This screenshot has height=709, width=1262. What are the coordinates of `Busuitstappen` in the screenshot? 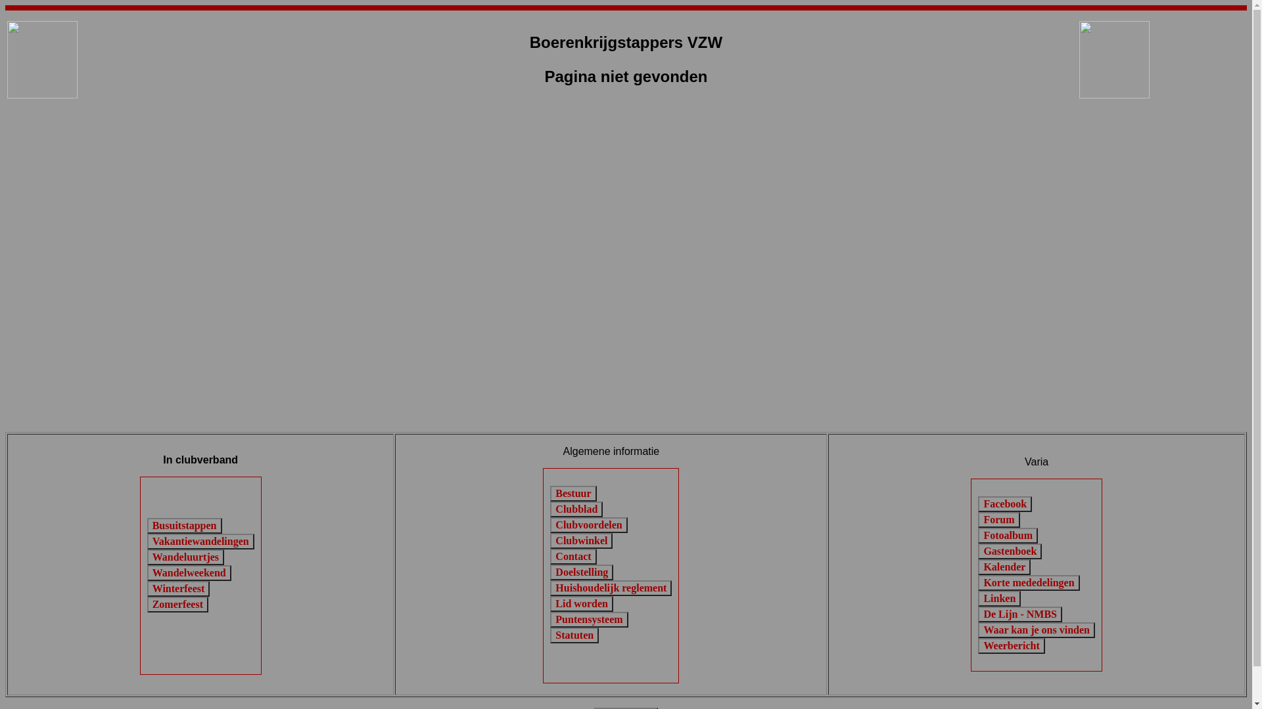 It's located at (185, 526).